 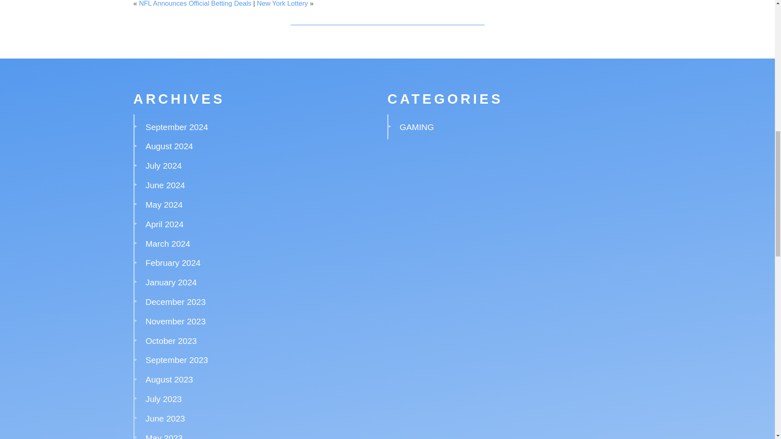 What do you see at coordinates (195, 4) in the screenshot?
I see `NFL Announces Official Betting Deals` at bounding box center [195, 4].